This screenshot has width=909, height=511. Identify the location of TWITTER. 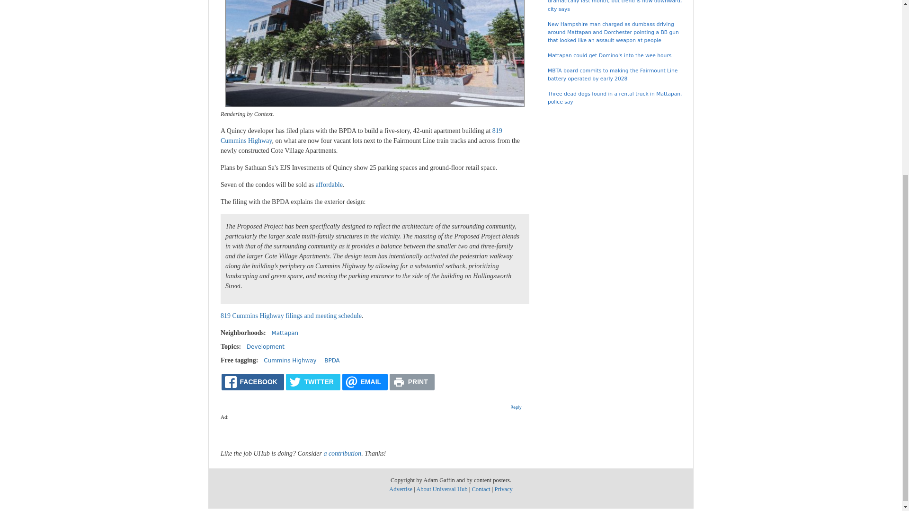
(313, 382).